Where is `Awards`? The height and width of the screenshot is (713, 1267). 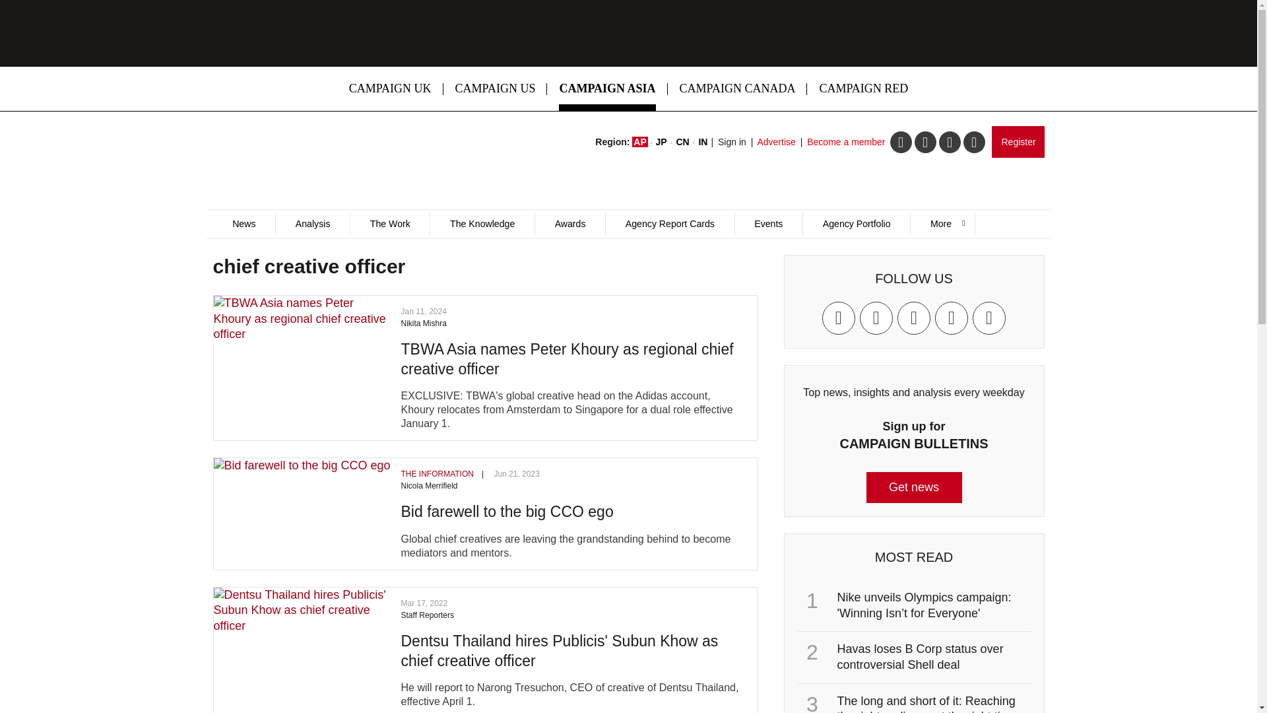
Awards is located at coordinates (570, 224).